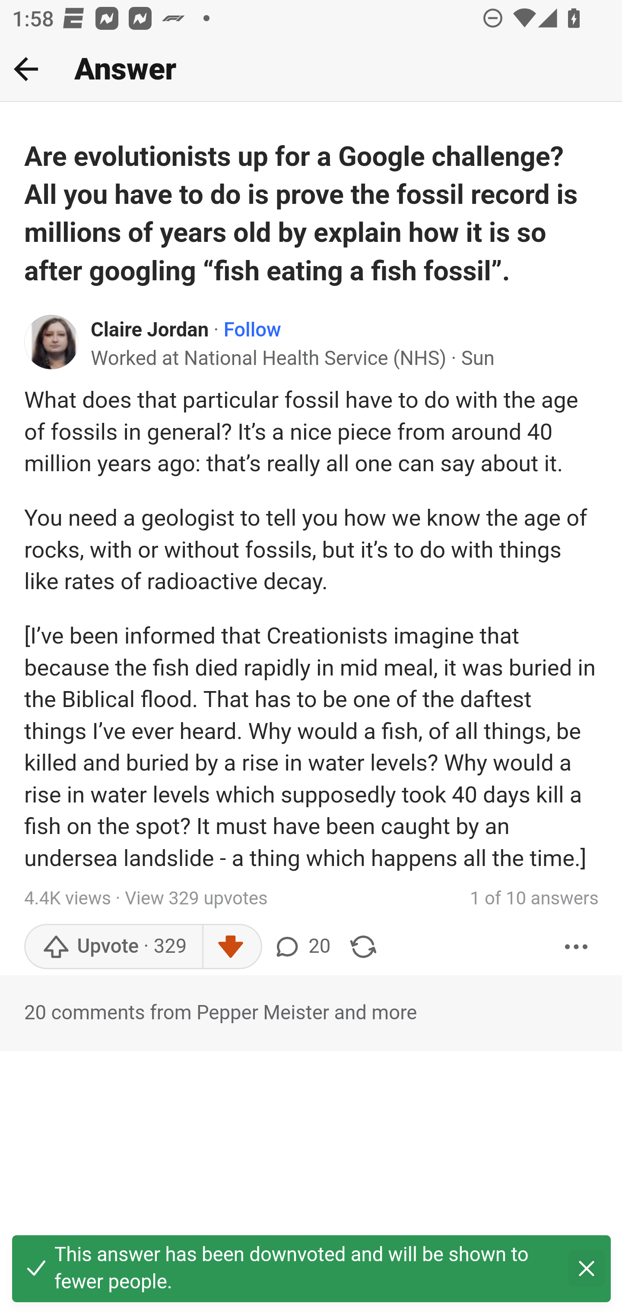 The width and height of the screenshot is (622, 1313). What do you see at coordinates (311, 1013) in the screenshot?
I see `20 comments from Pepper Meister and more` at bounding box center [311, 1013].